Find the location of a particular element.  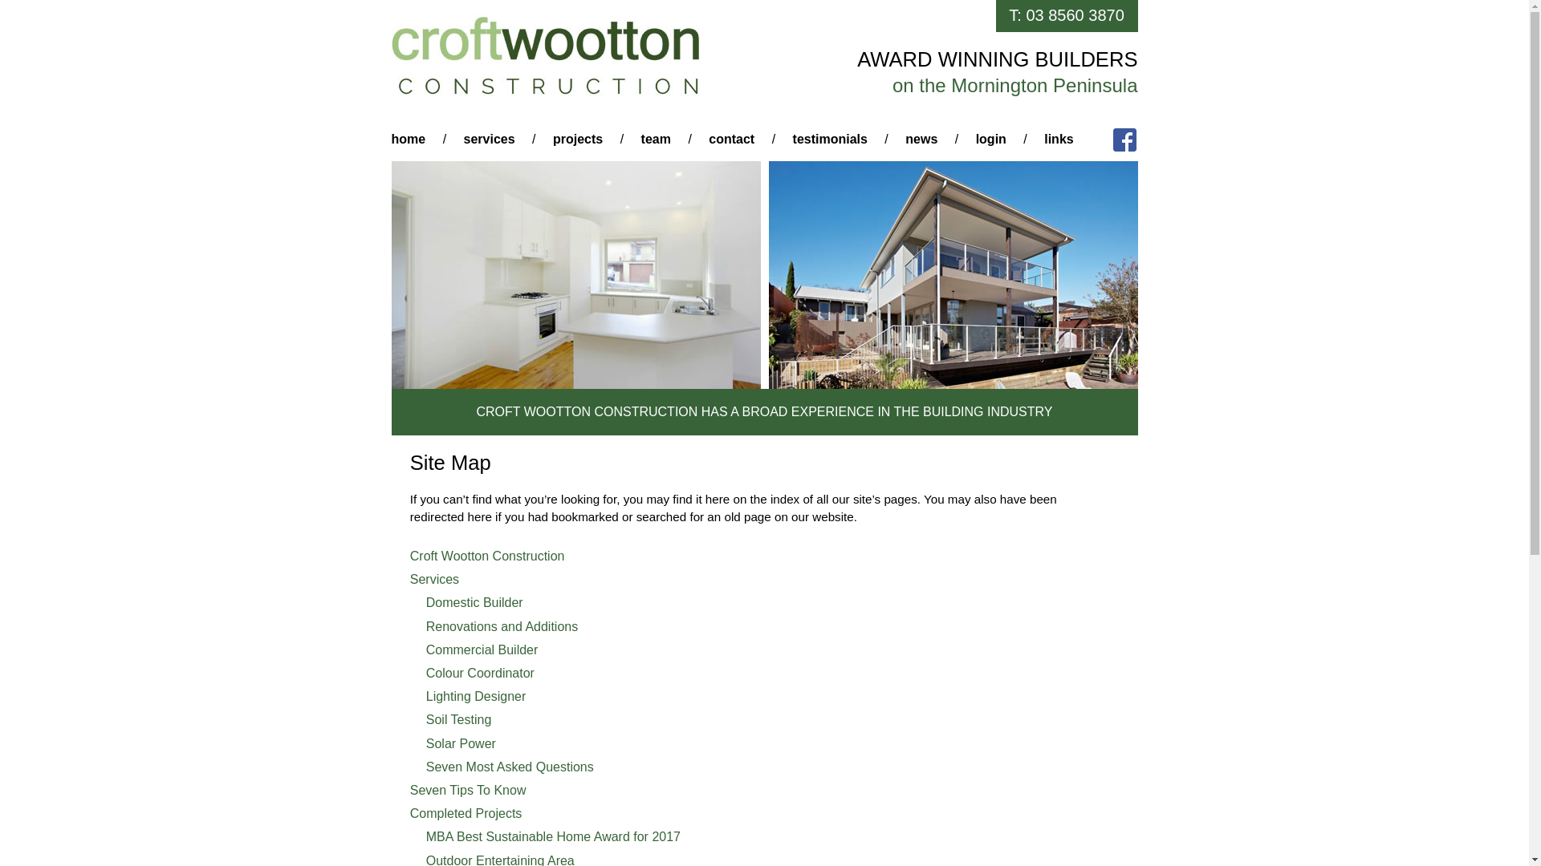

Seven Most Asked Questions is located at coordinates (510, 767).